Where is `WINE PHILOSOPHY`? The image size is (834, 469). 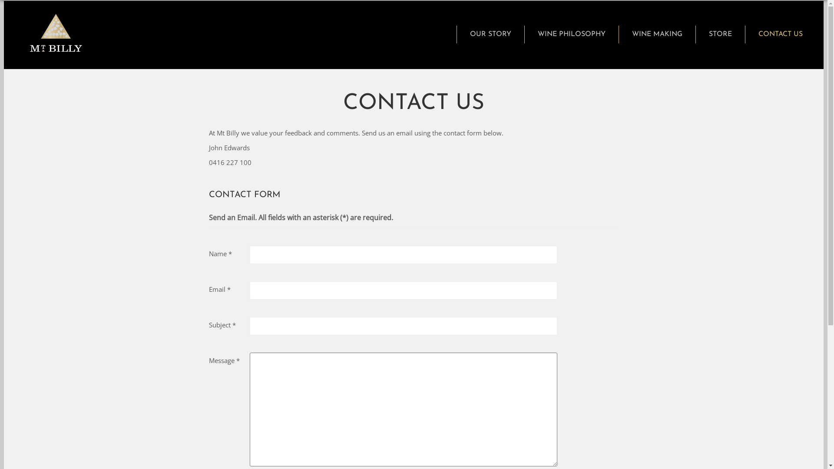
WINE PHILOSOPHY is located at coordinates (572, 35).